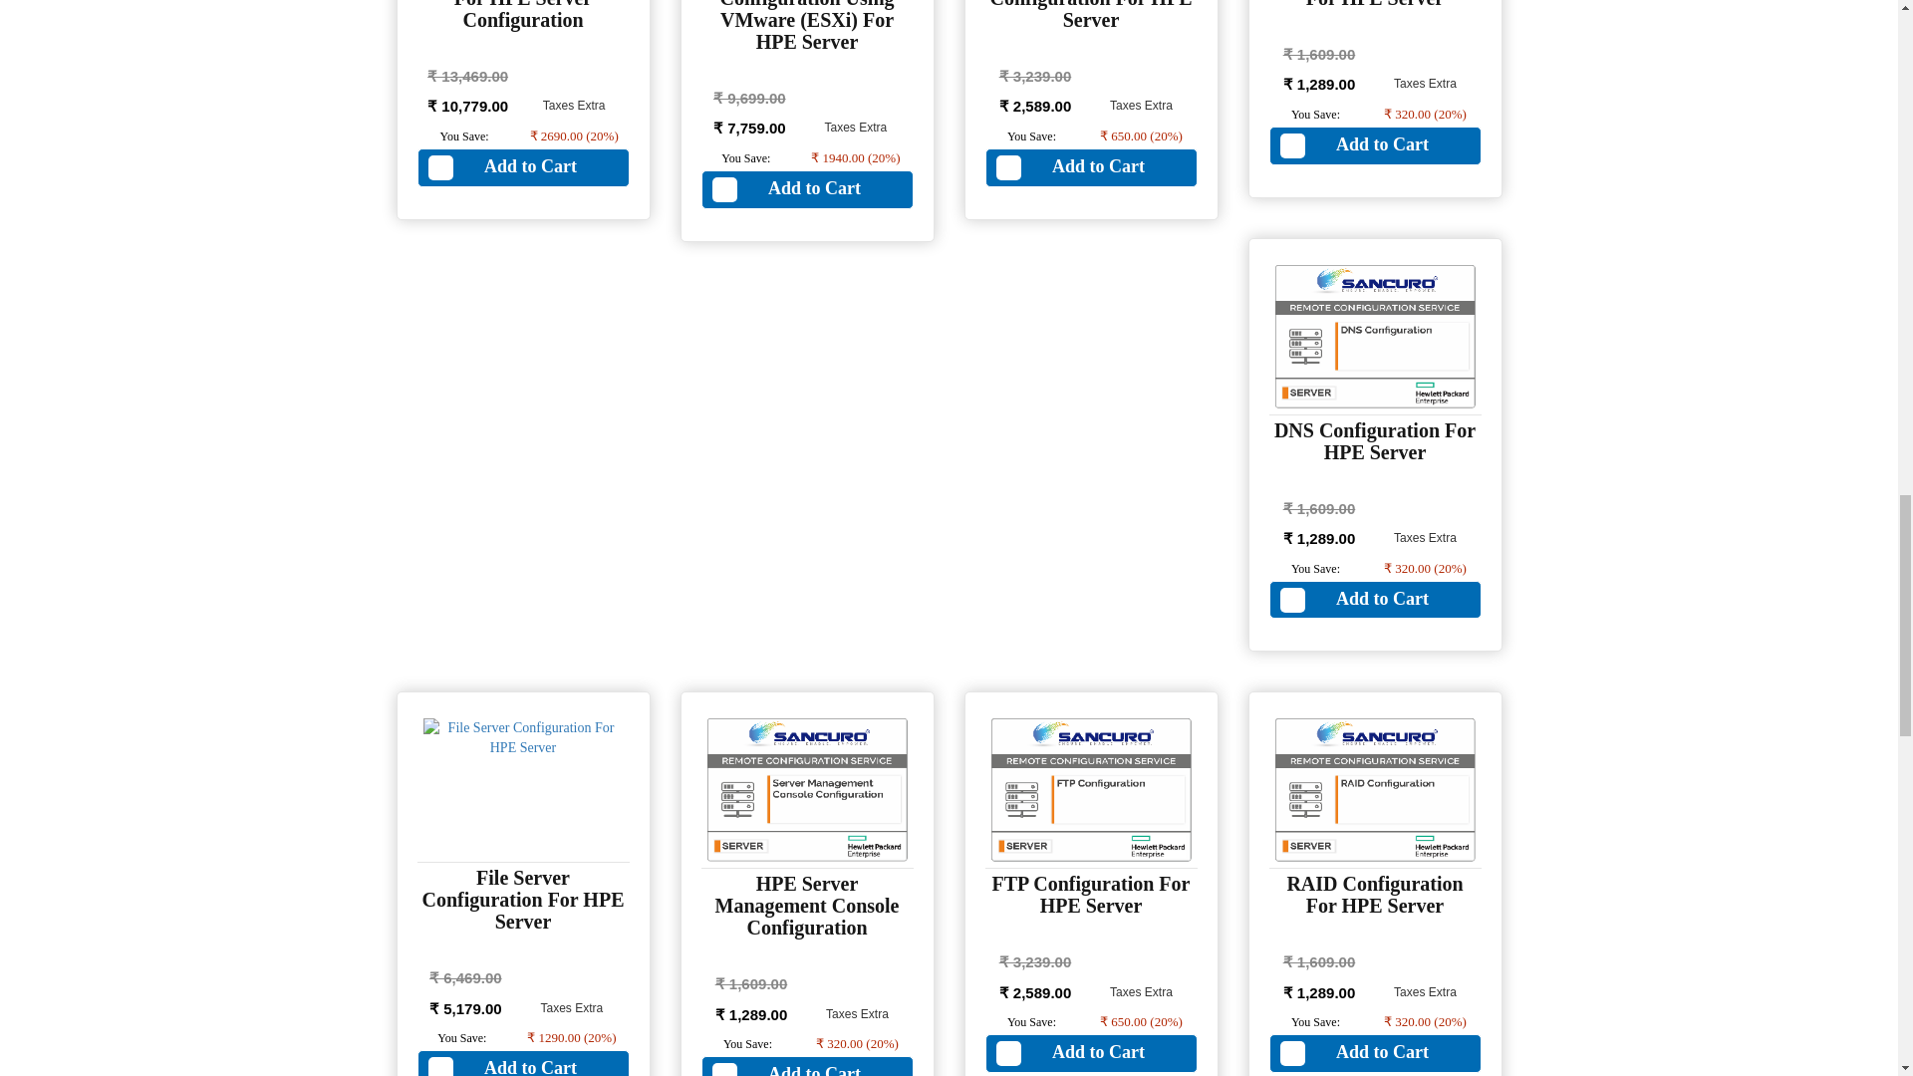 The height and width of the screenshot is (1076, 1913). What do you see at coordinates (1374, 4) in the screenshot?
I see `DHCP Configuration For HPE Server` at bounding box center [1374, 4].